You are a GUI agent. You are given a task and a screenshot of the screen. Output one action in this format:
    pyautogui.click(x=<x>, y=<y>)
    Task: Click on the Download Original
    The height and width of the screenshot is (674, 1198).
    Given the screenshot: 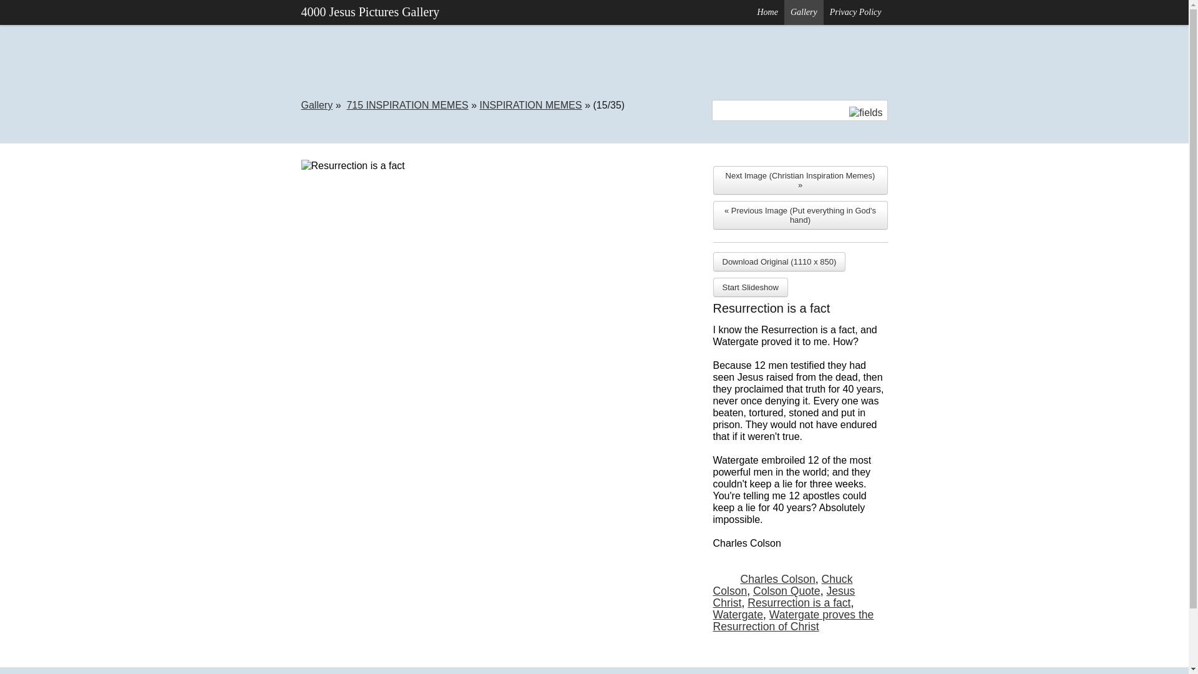 What is the action you would take?
    pyautogui.click(x=779, y=261)
    